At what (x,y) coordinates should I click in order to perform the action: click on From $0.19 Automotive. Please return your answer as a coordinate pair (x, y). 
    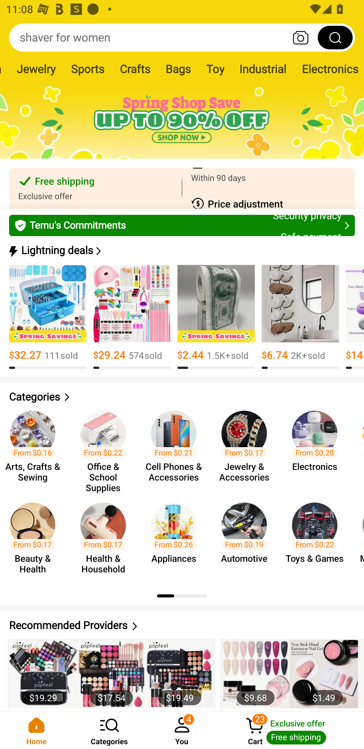
    Looking at the image, I should click on (247, 539).